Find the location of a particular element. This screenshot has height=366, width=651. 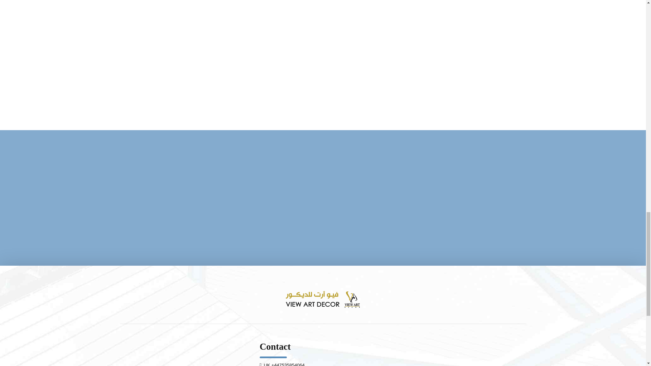

view-art-logo-123 is located at coordinates (323, 299).